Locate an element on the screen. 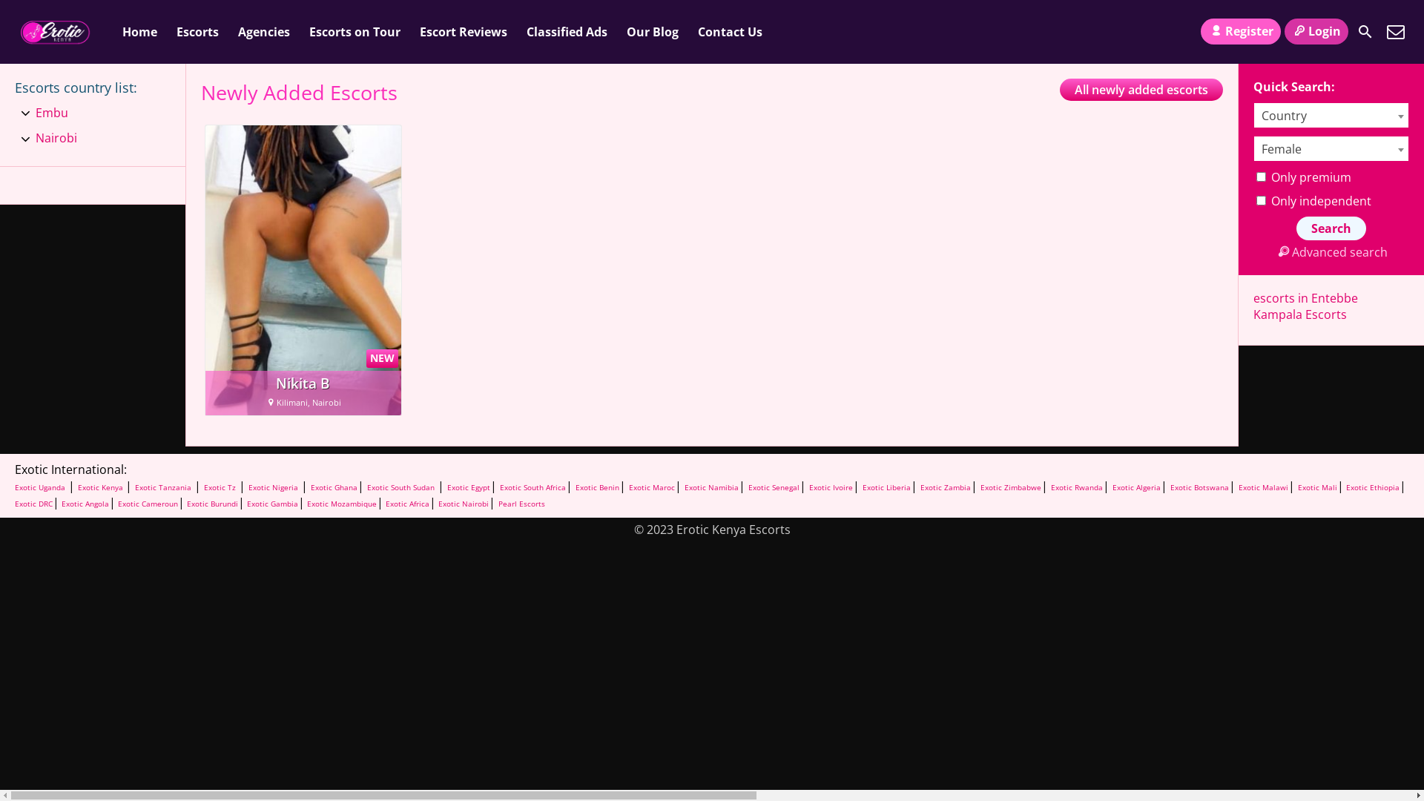 The width and height of the screenshot is (1424, 801). Embu is located at coordinates (52, 113).